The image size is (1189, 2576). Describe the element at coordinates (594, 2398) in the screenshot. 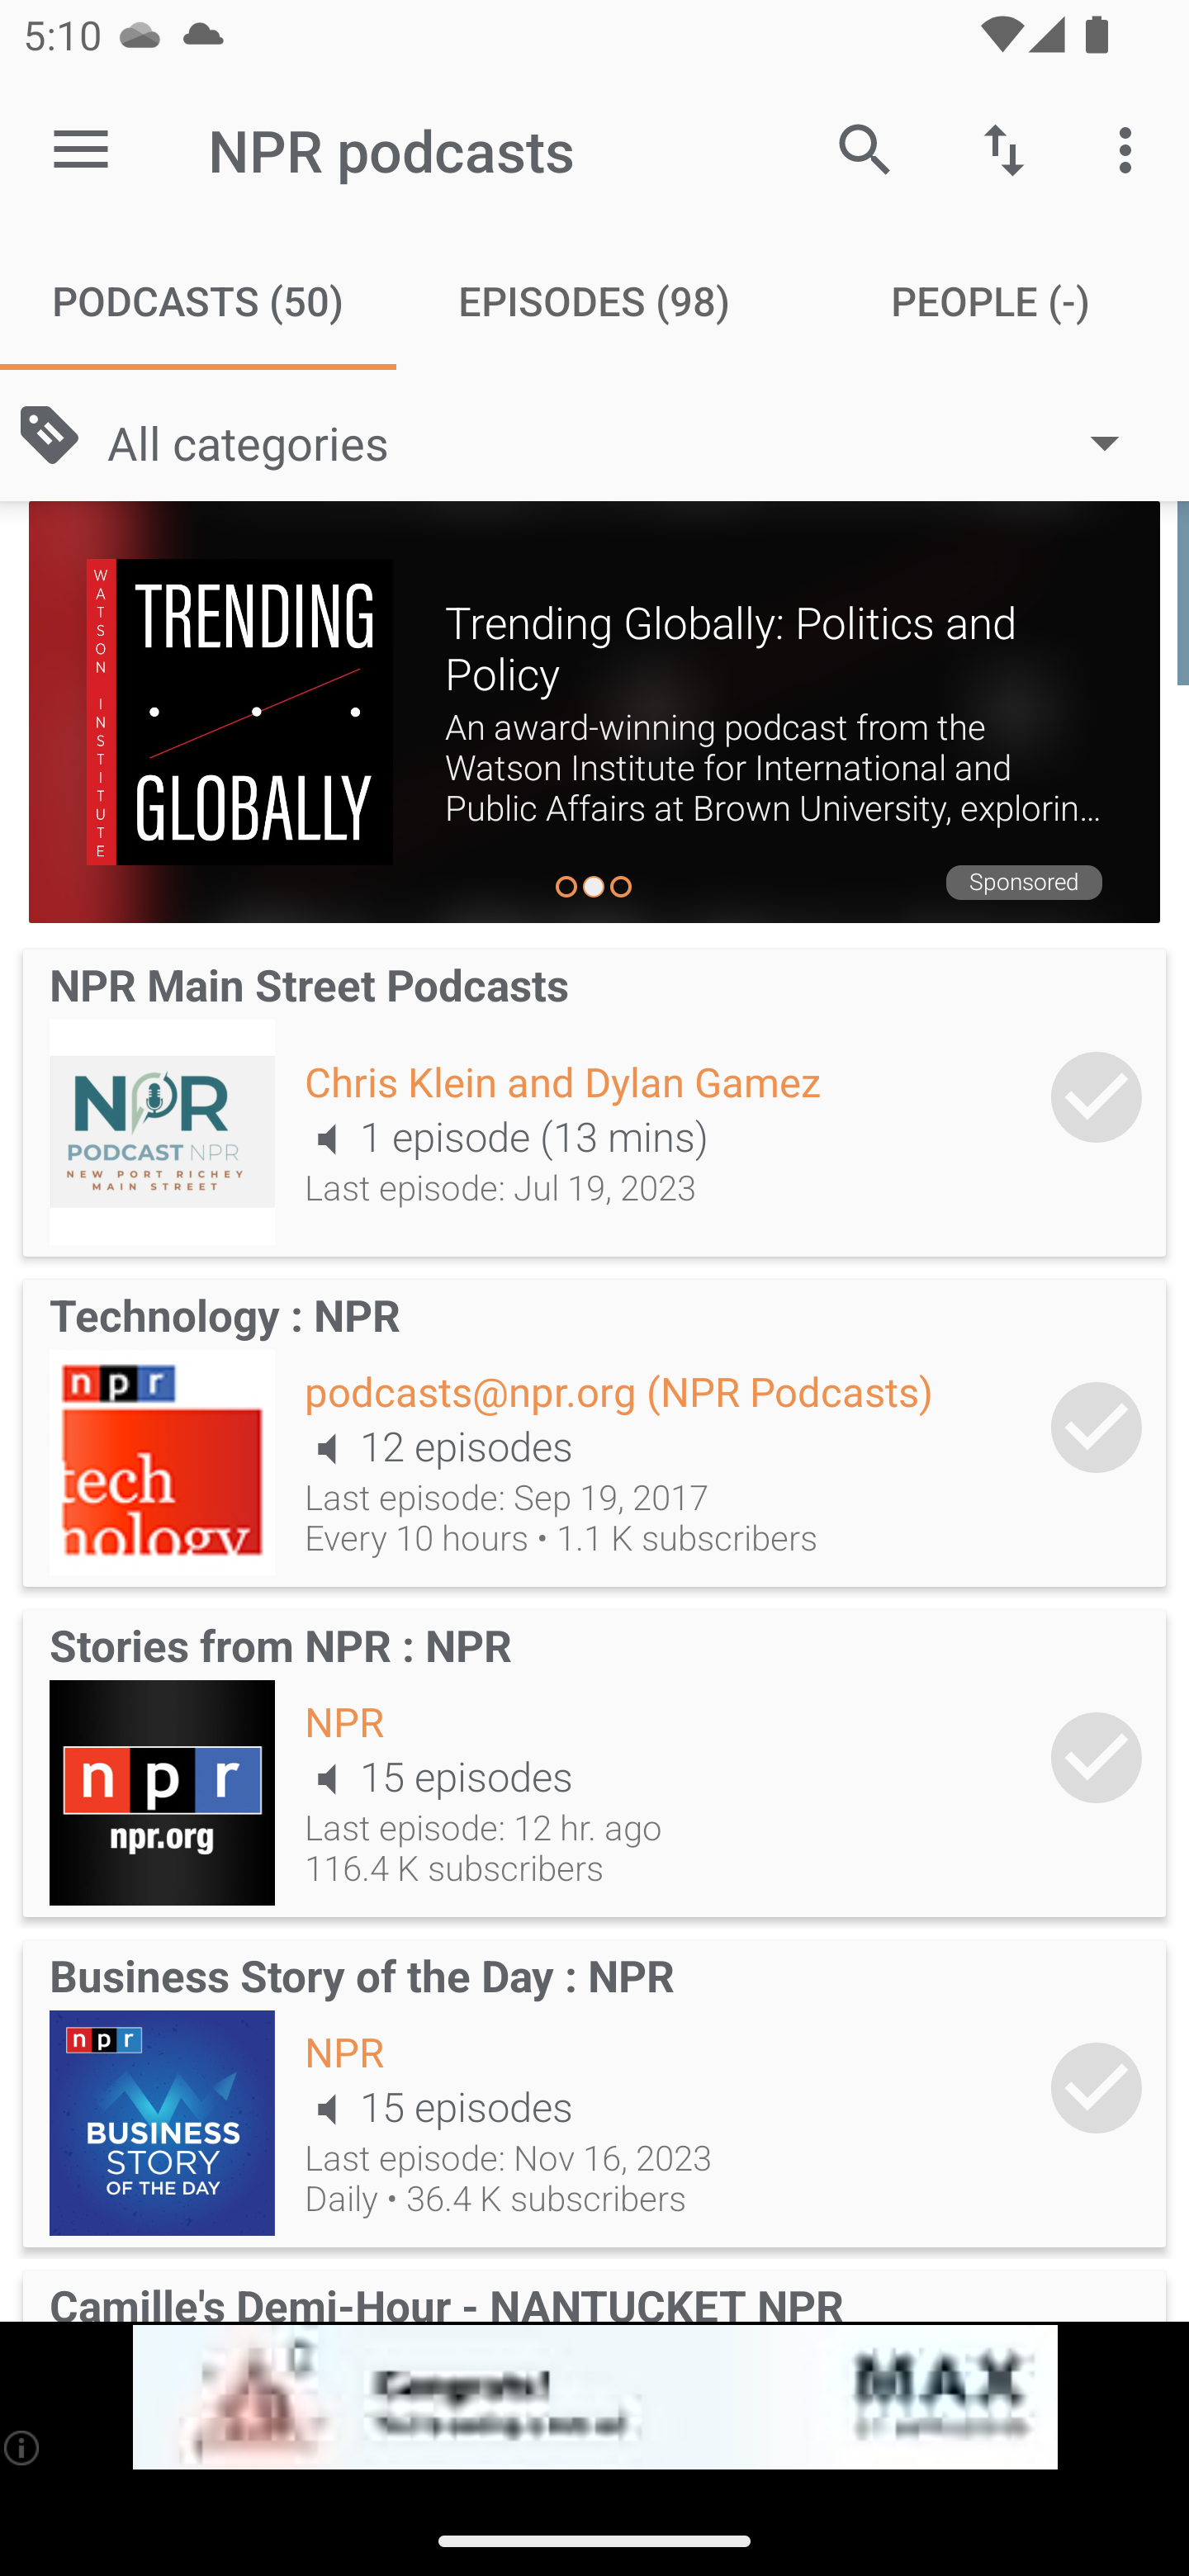

I see `app-monetization` at that location.